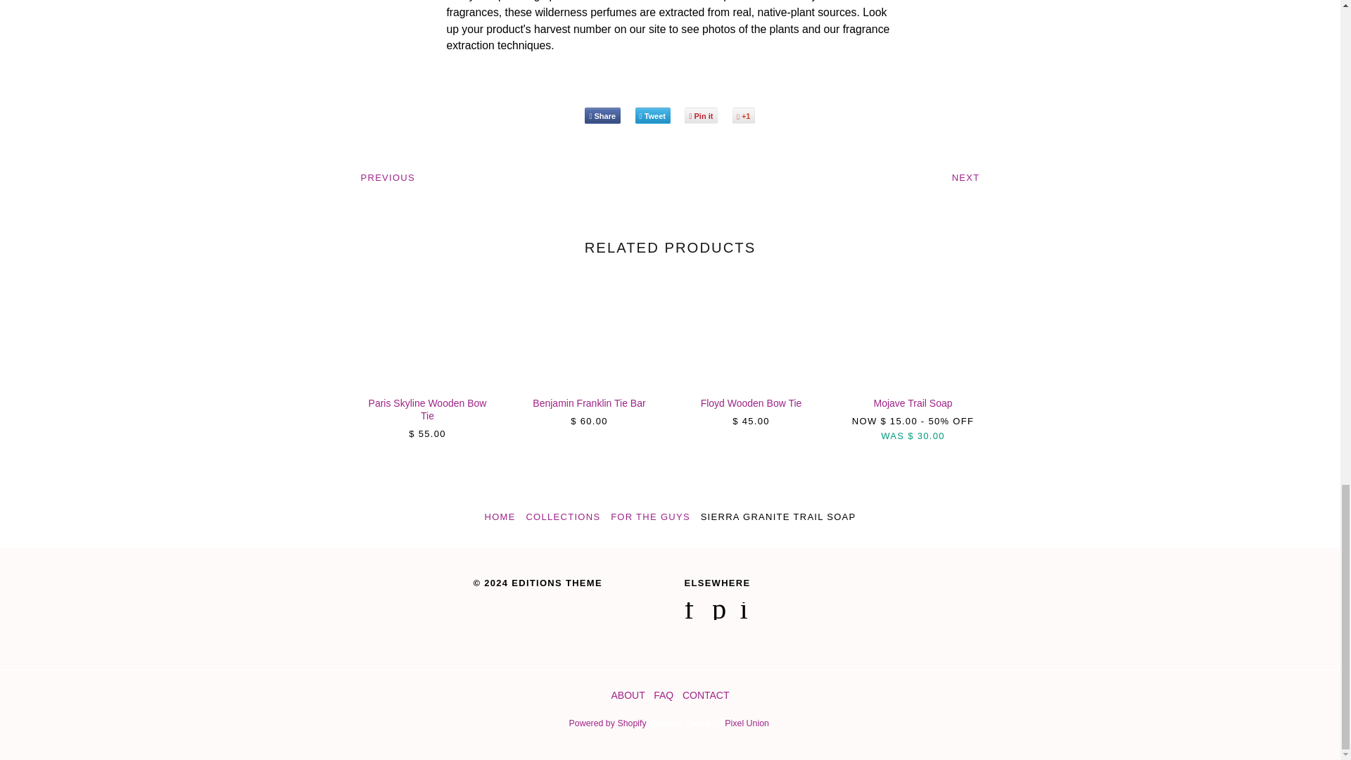  Describe the element at coordinates (701, 115) in the screenshot. I see `Pin it` at that location.